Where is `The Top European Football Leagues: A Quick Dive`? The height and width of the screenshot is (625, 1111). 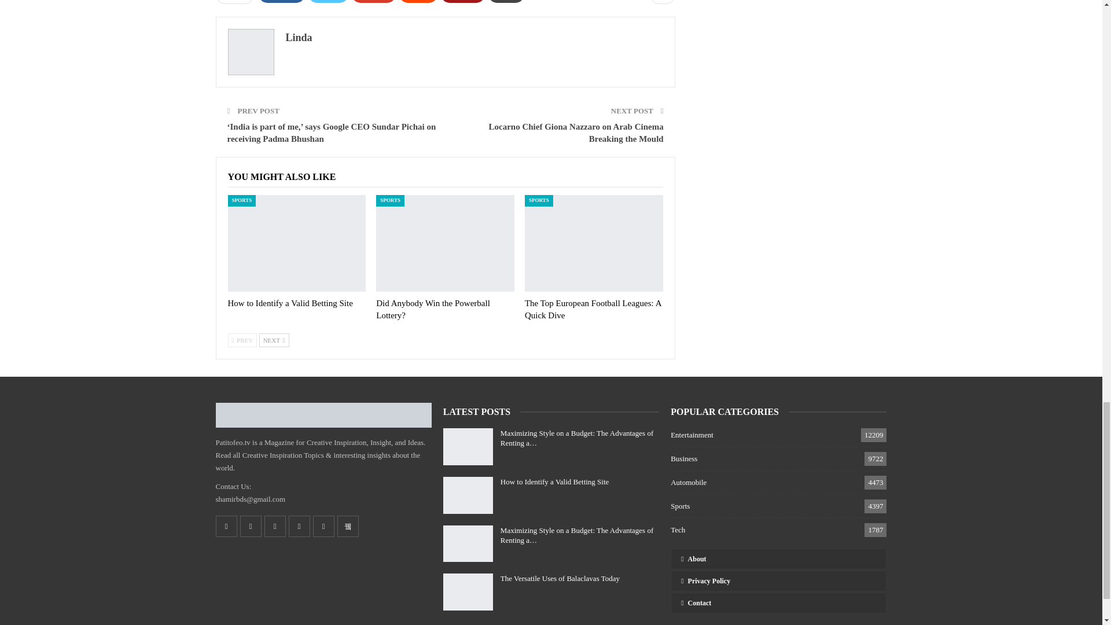 The Top European Football Leagues: A Quick Dive is located at coordinates (594, 243).